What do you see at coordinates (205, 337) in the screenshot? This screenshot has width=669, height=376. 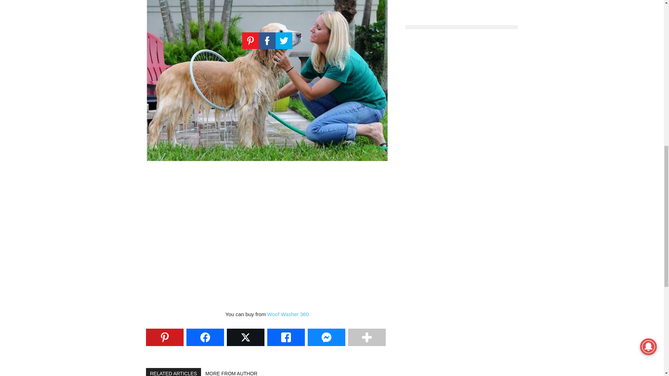 I see `Share on Facebook` at bounding box center [205, 337].